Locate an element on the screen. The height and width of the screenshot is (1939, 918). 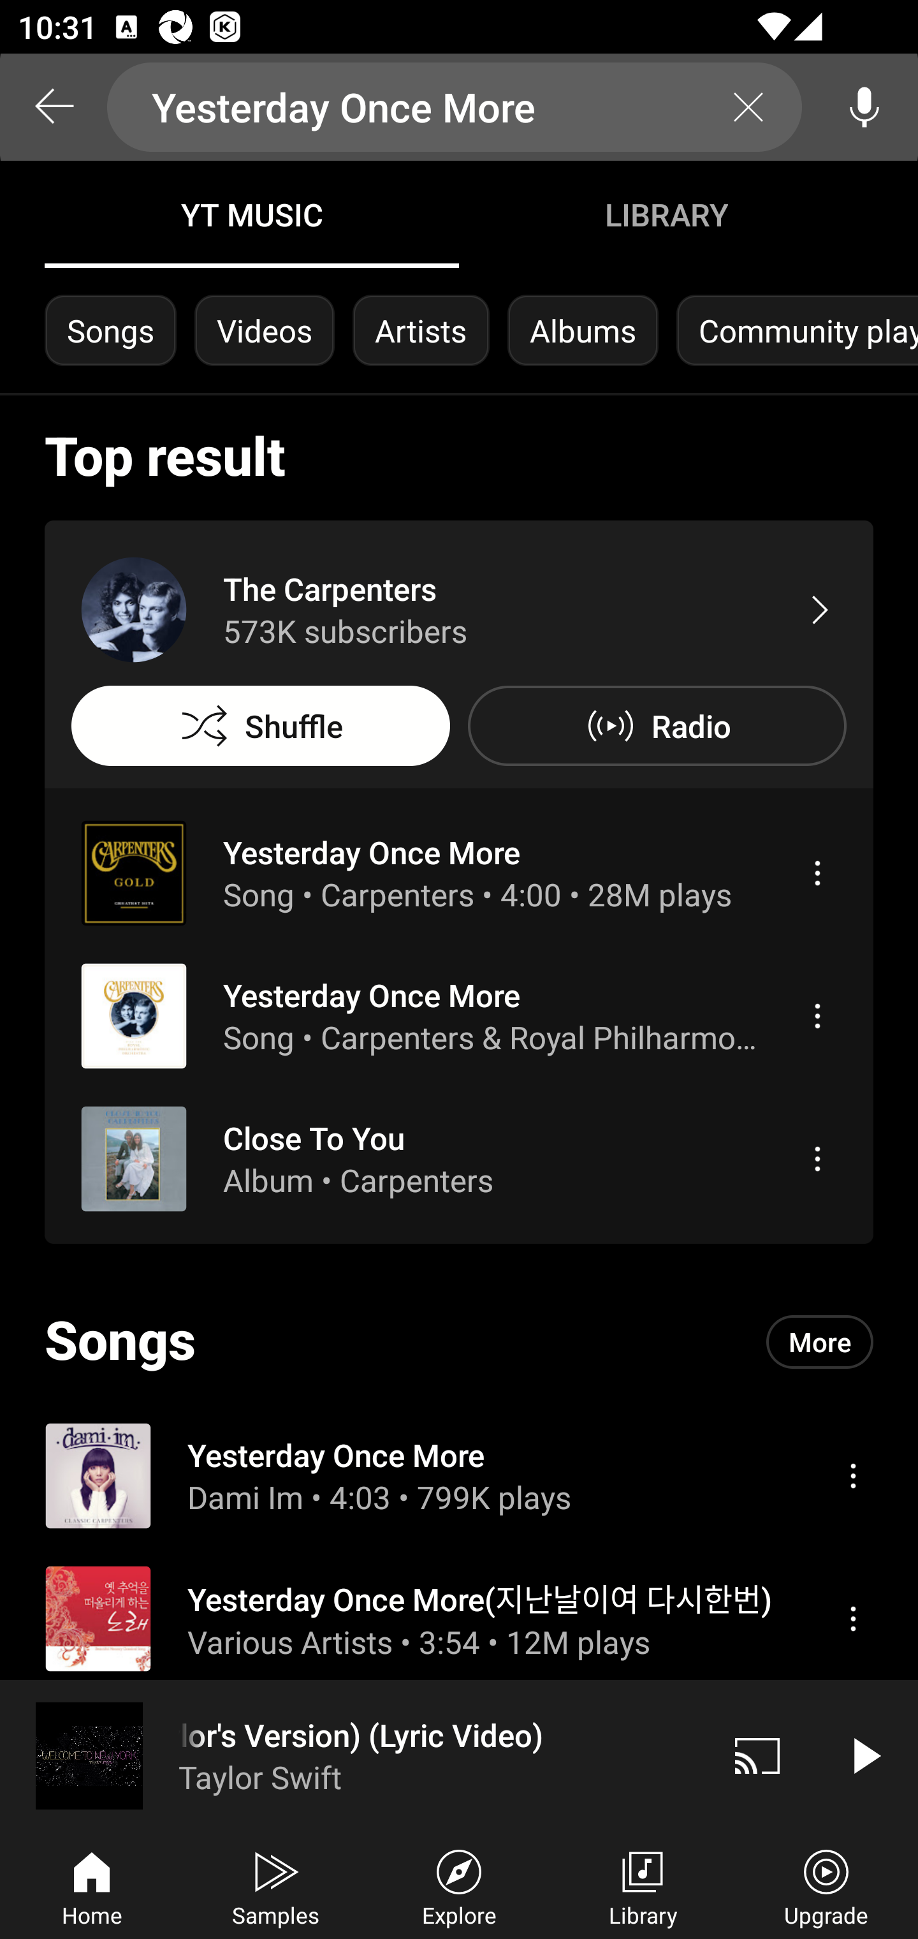
Home is located at coordinates (92, 1885).